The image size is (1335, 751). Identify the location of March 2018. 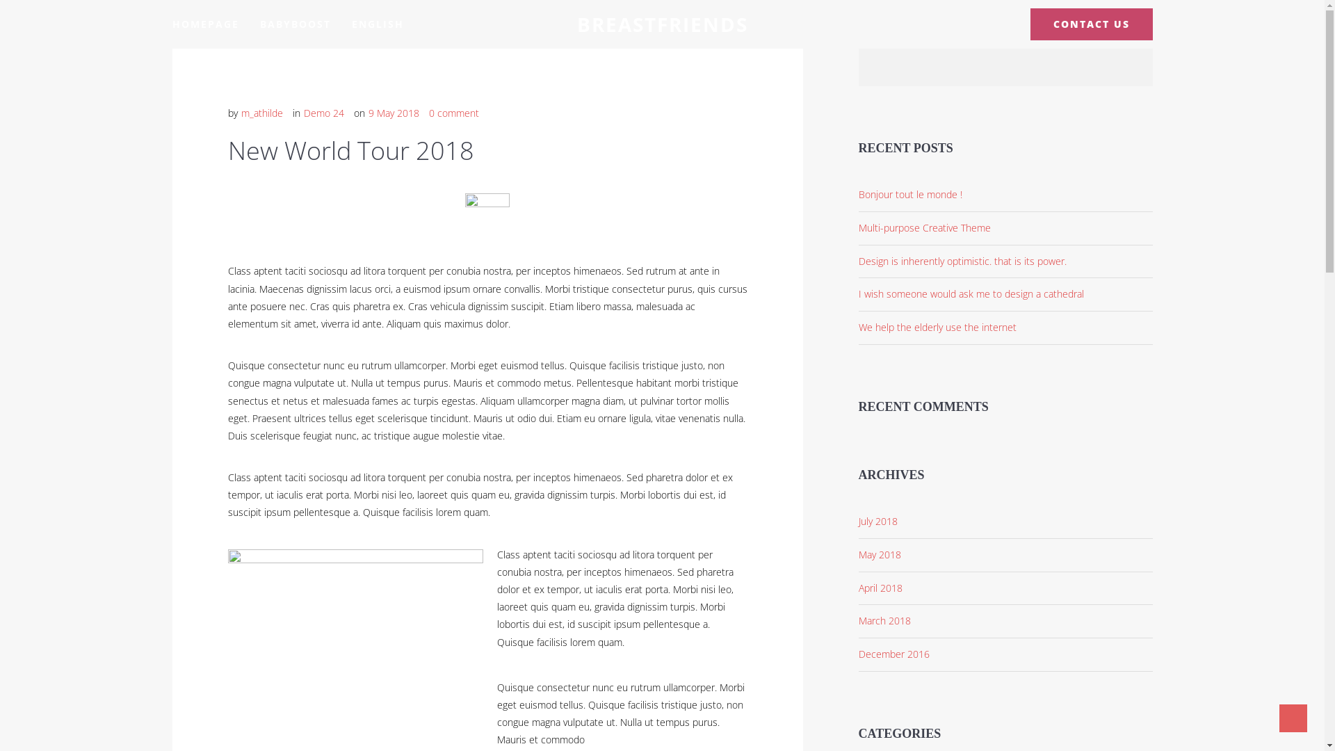
(1005, 622).